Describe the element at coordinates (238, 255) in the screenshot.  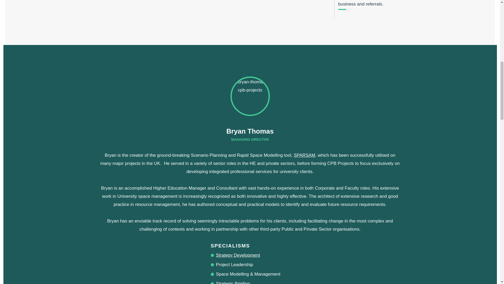
I see `Strategy Development` at that location.